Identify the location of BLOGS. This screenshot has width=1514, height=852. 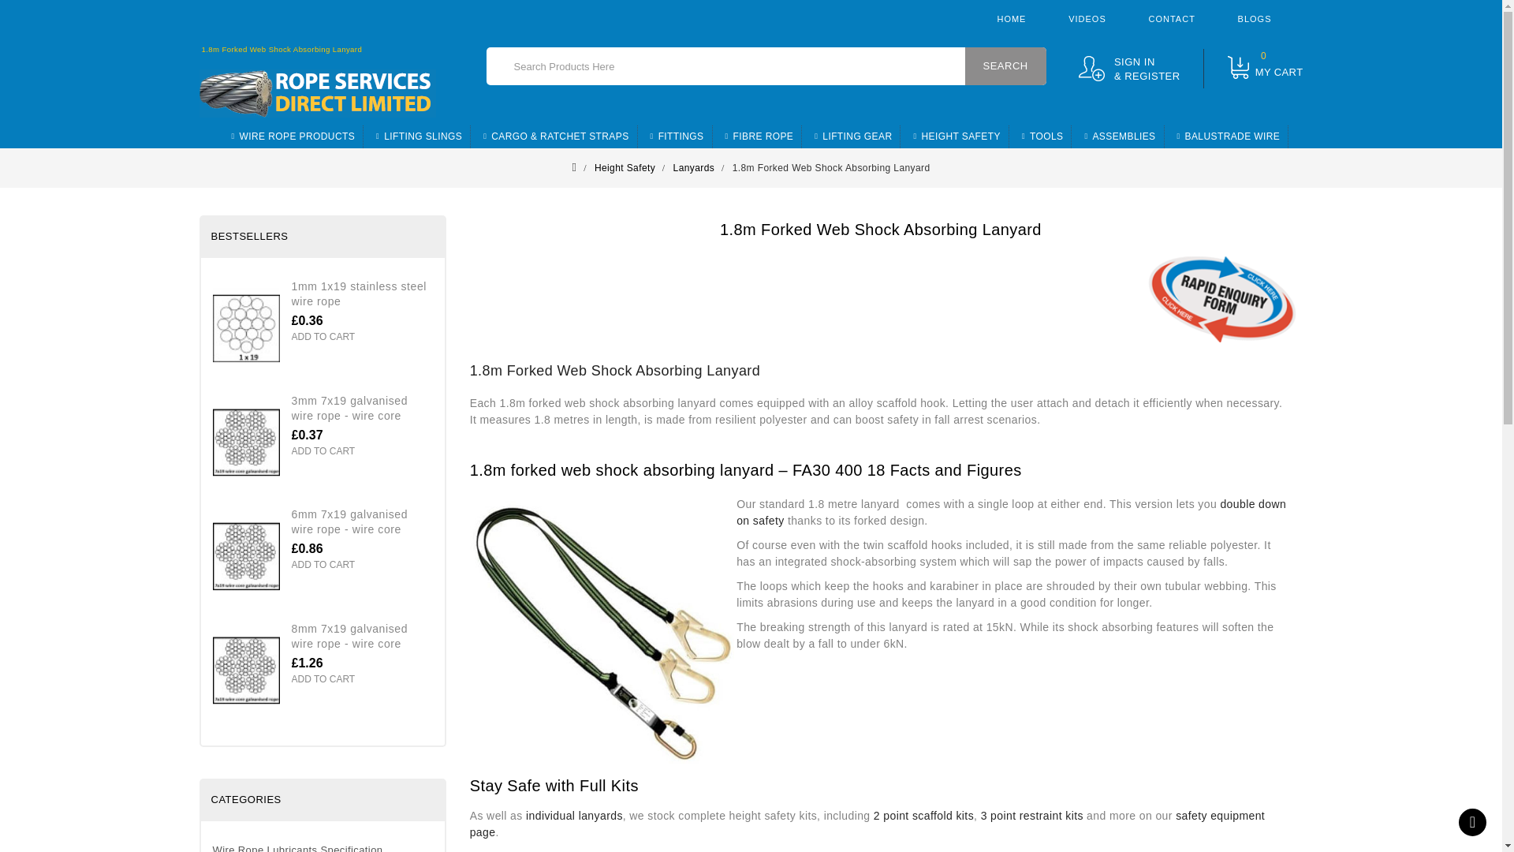
(1255, 19).